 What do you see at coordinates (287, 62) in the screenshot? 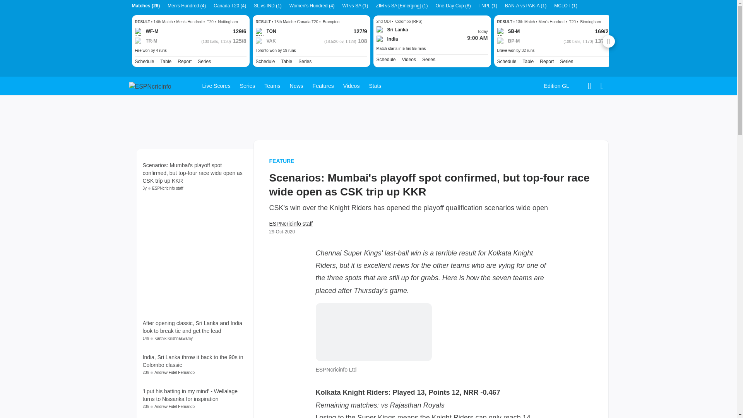
I see `Table` at bounding box center [287, 62].